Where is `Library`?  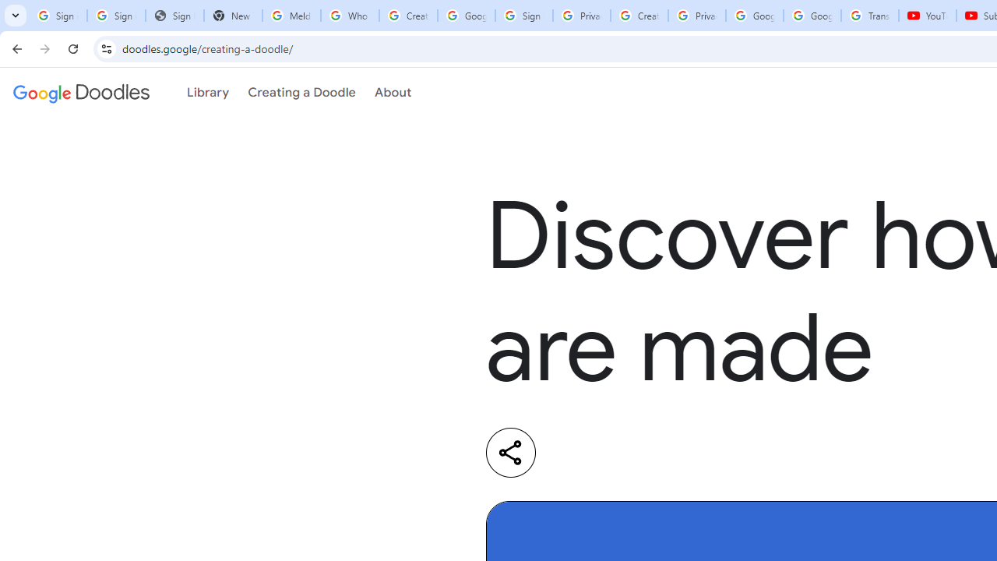 Library is located at coordinates (208, 93).